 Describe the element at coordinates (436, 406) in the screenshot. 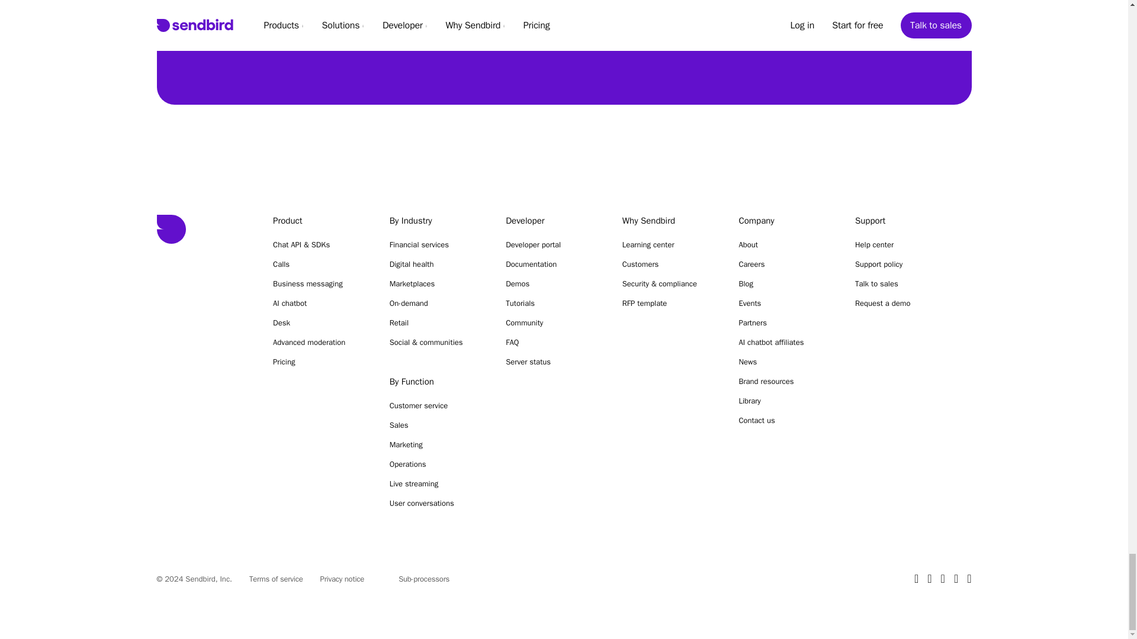

I see `Customer service` at that location.